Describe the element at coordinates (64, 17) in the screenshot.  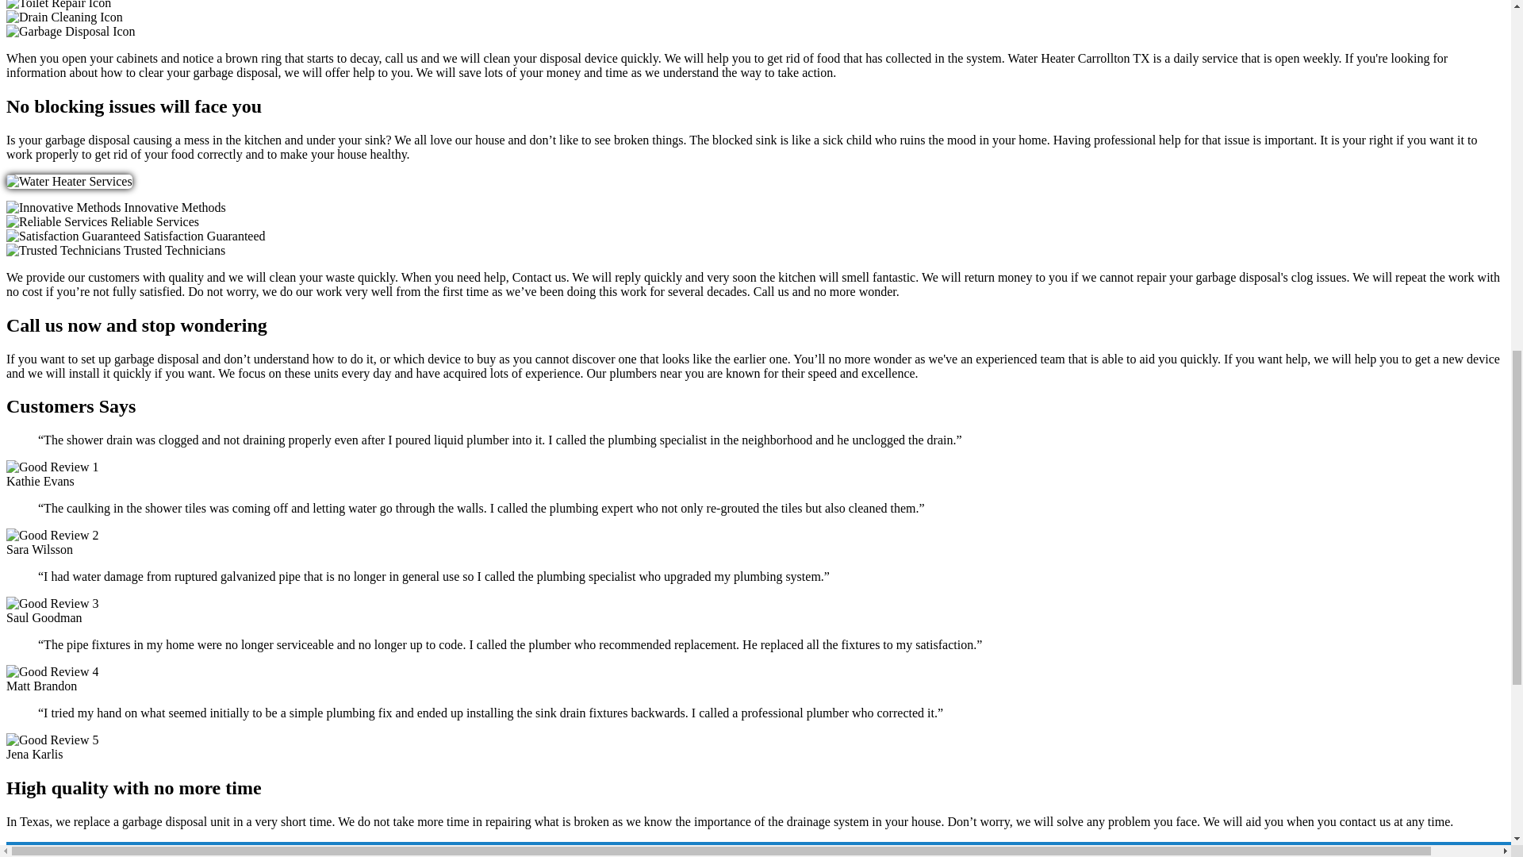
I see `drain leak` at that location.